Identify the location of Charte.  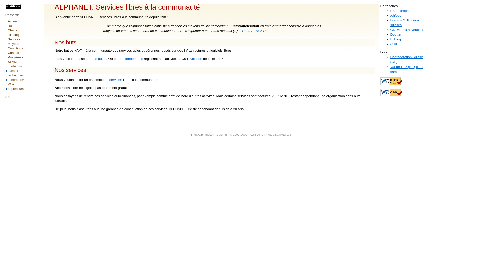
(13, 30).